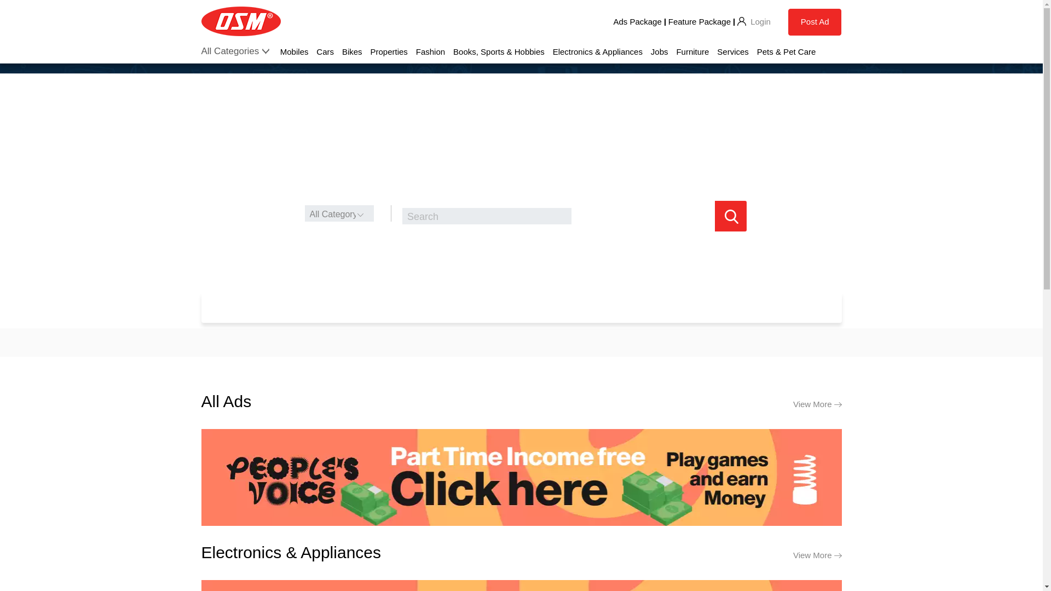 The height and width of the screenshot is (591, 1051). I want to click on Login, so click(753, 22).